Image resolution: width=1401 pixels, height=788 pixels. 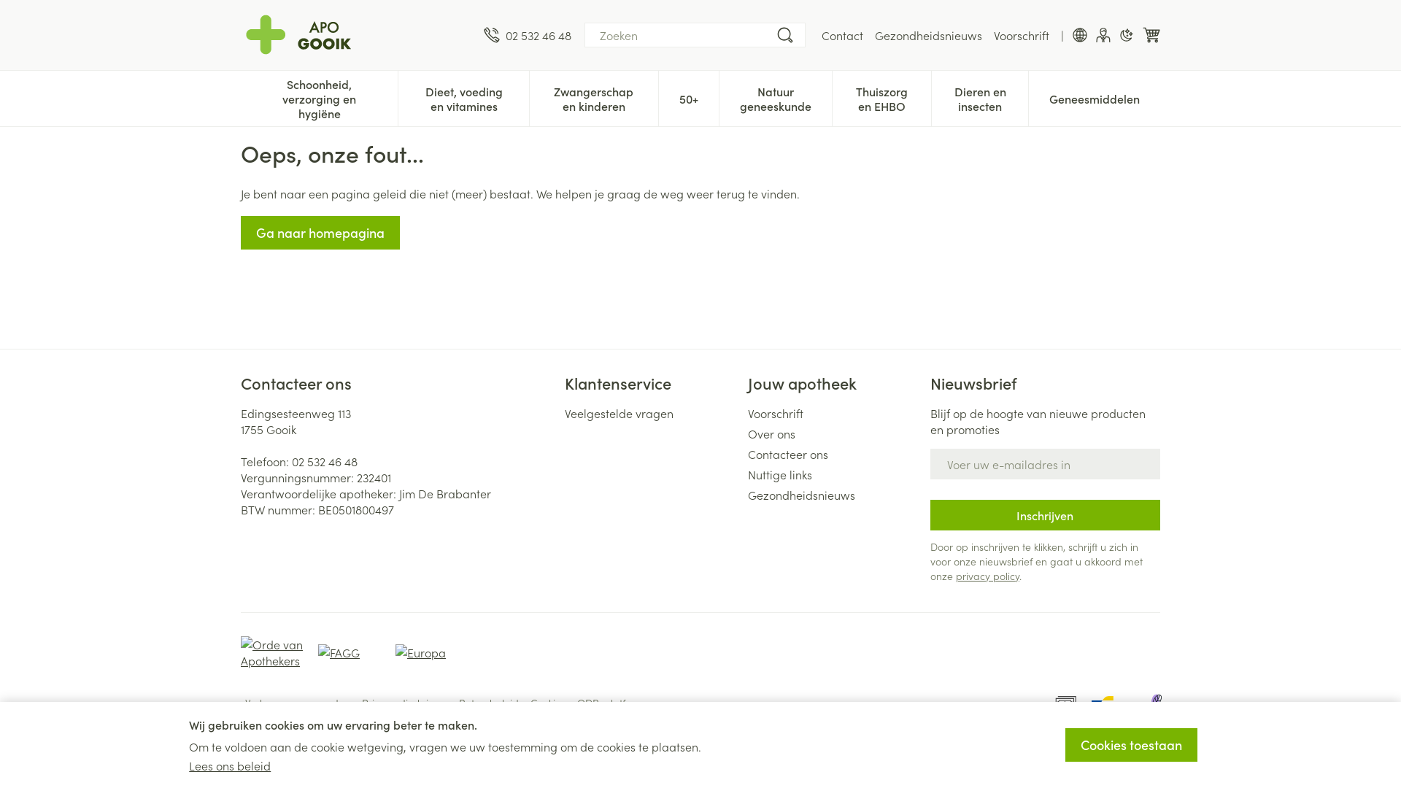 What do you see at coordinates (689, 97) in the screenshot?
I see `50+` at bounding box center [689, 97].